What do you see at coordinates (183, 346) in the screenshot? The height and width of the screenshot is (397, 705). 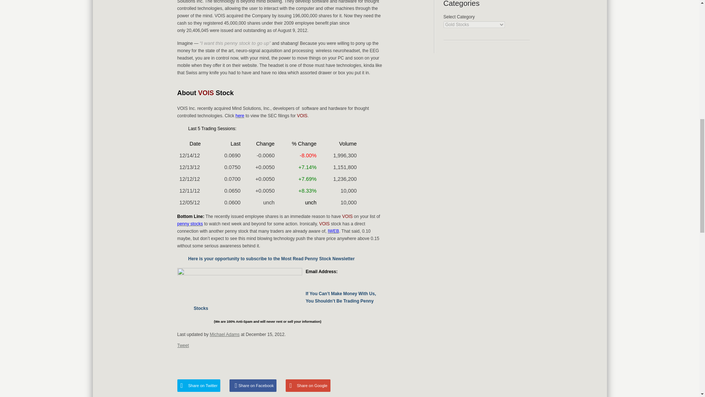 I see `Tweet` at bounding box center [183, 346].